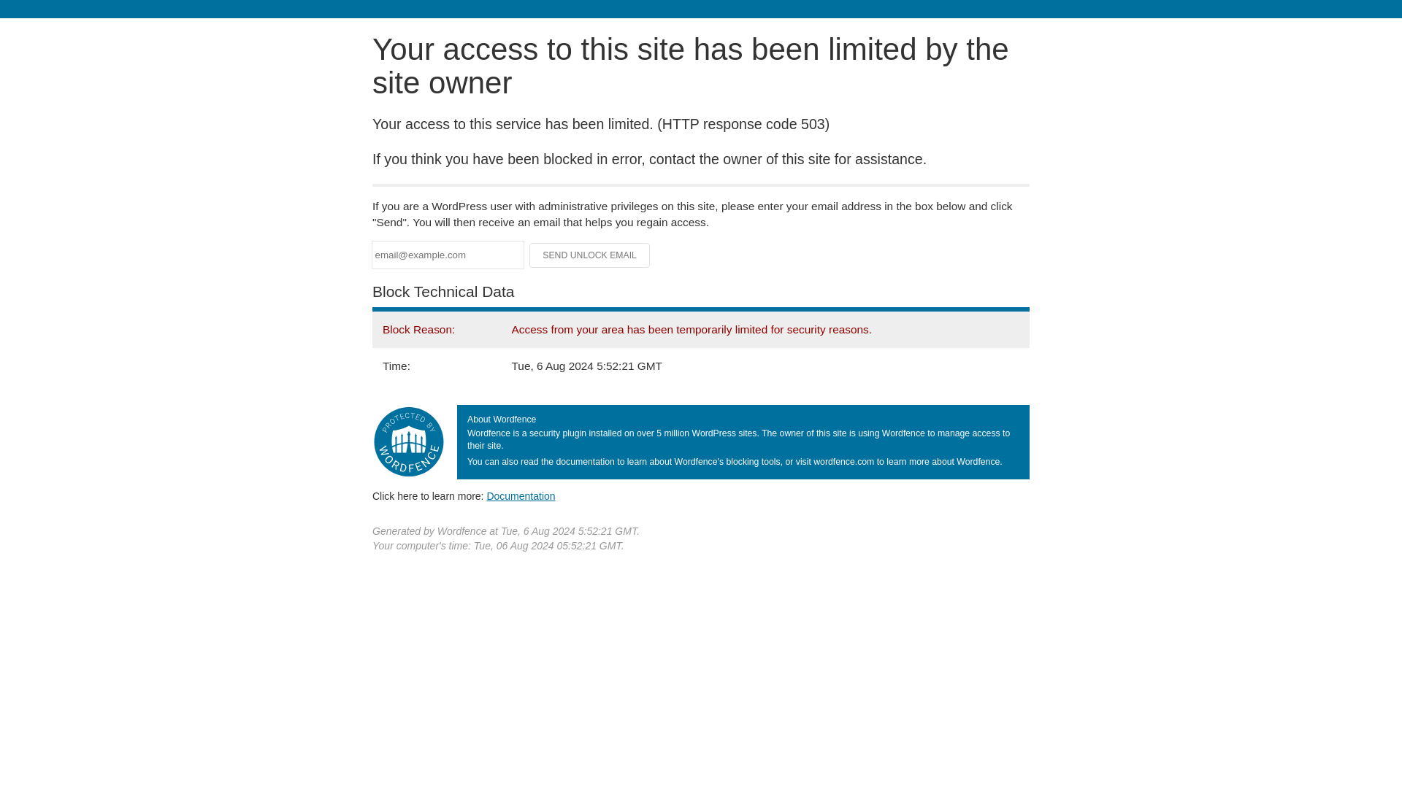 The width and height of the screenshot is (1402, 788). What do you see at coordinates (590, 255) in the screenshot?
I see `Send Unlock Email` at bounding box center [590, 255].